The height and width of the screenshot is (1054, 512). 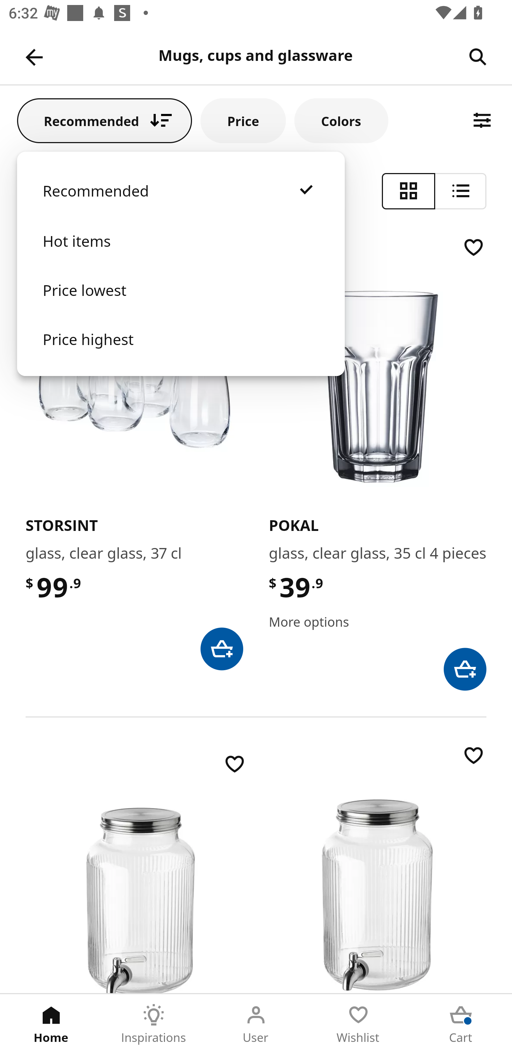 I want to click on ​V​A​R​D​A​G​E​N​
jar with tap, 5.0 l
$
149
.9, so click(x=378, y=868).